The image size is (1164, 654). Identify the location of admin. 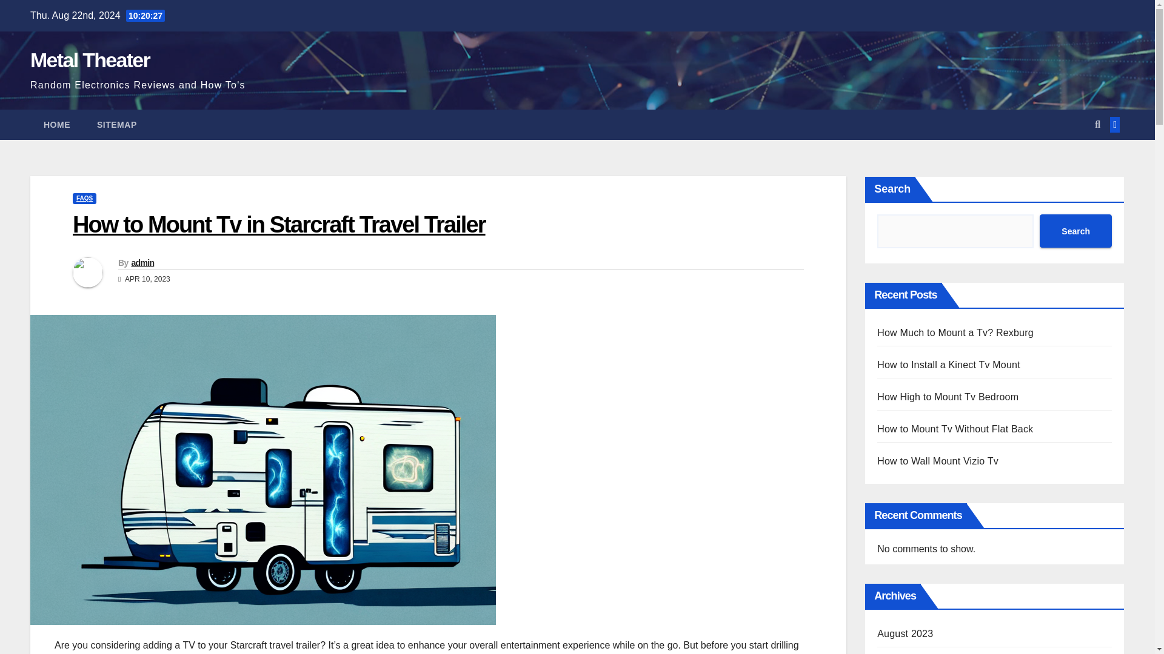
(142, 262).